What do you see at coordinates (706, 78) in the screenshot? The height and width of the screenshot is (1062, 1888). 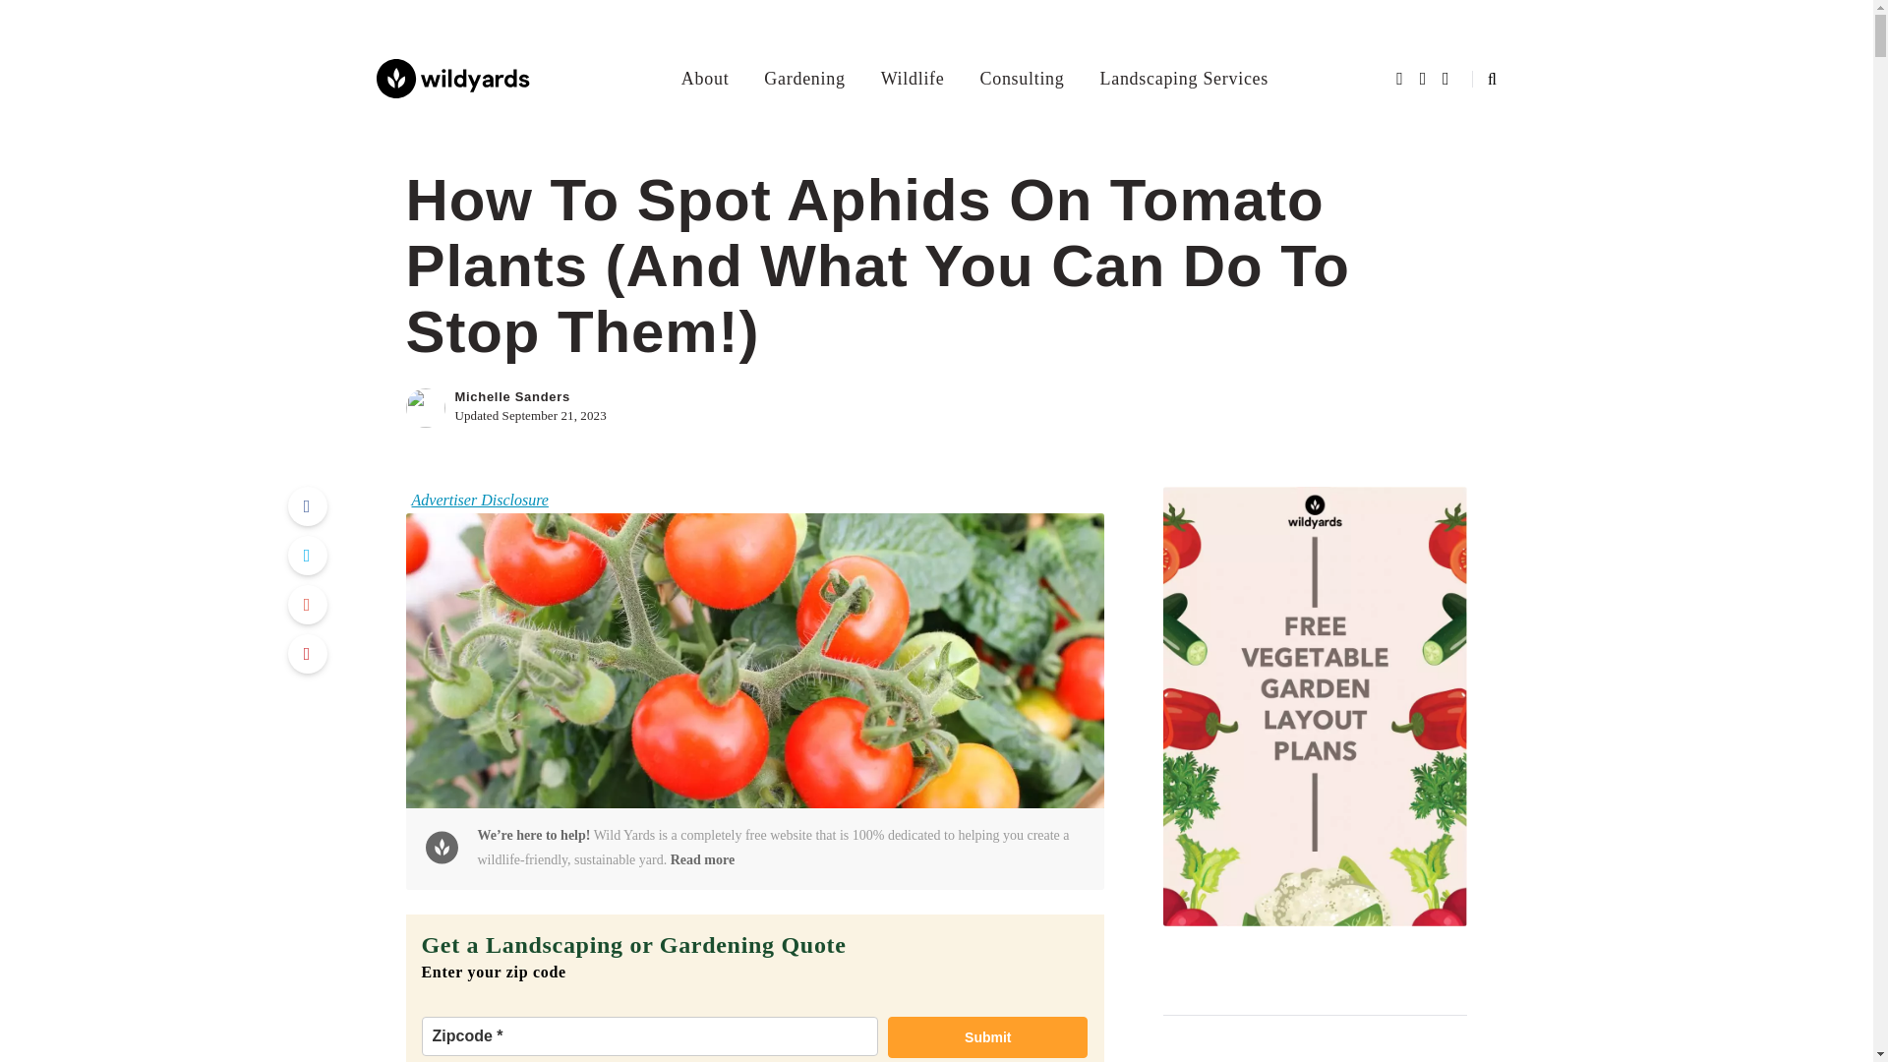 I see `About` at bounding box center [706, 78].